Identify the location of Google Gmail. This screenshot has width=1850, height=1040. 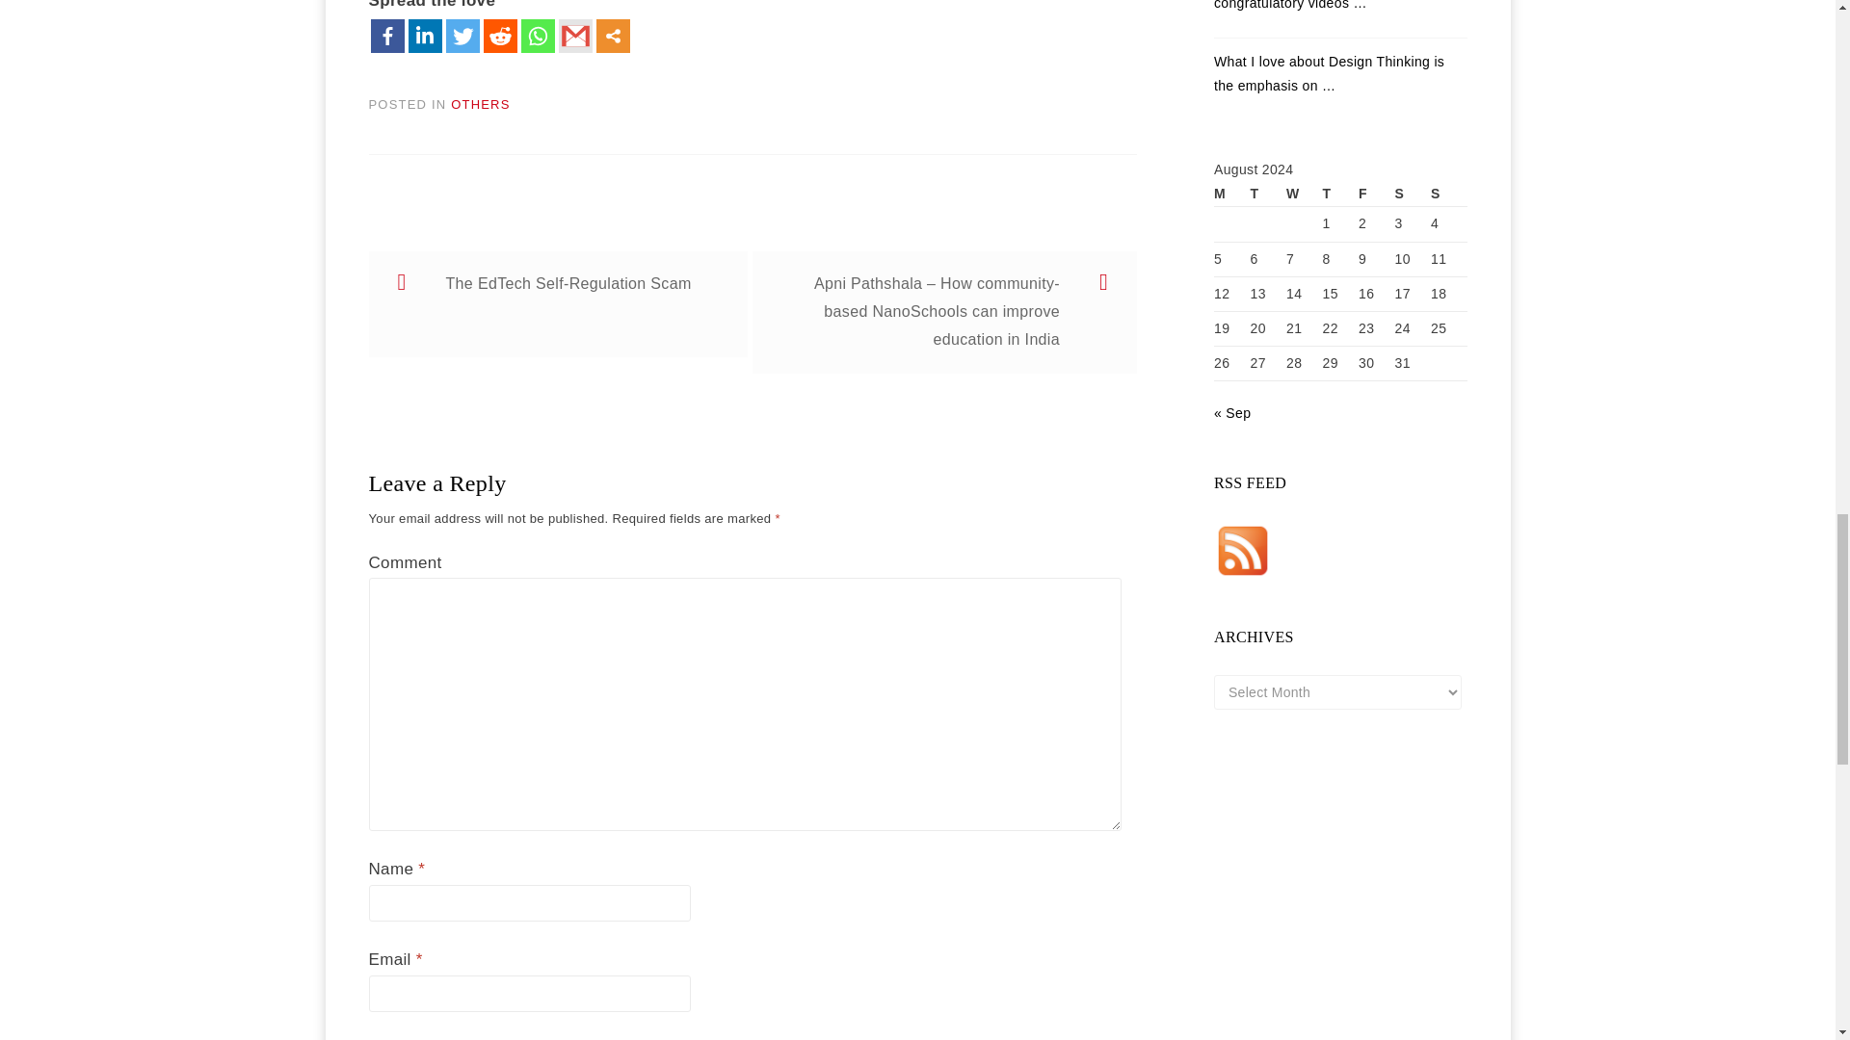
(574, 37).